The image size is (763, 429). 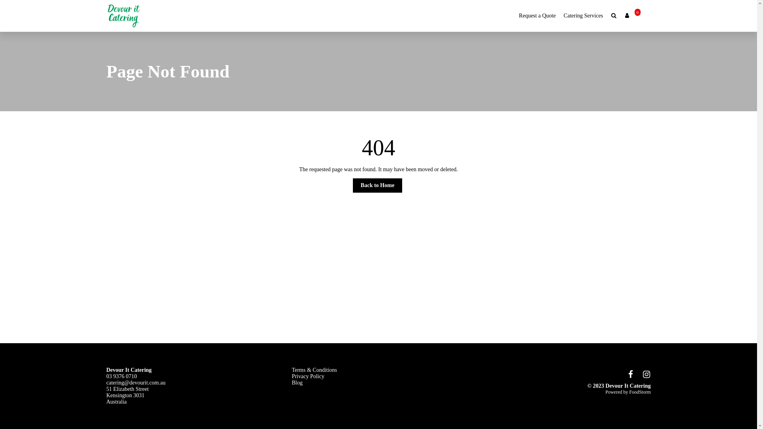 I want to click on Powered by FoodStorm, so click(x=564, y=392).